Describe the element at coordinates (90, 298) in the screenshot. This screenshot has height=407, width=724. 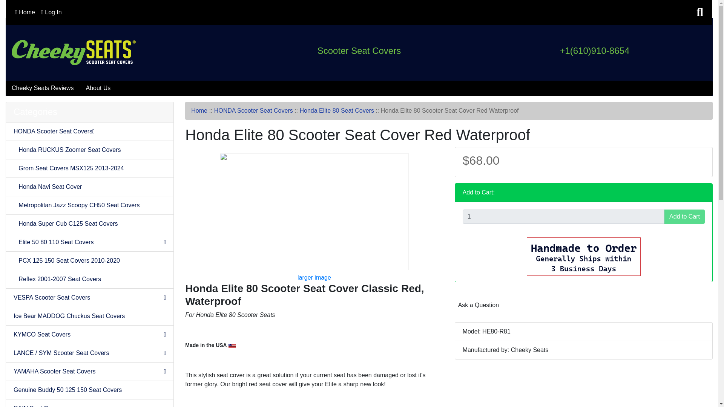
I see `VESPA Scooter Seat Covers` at that location.